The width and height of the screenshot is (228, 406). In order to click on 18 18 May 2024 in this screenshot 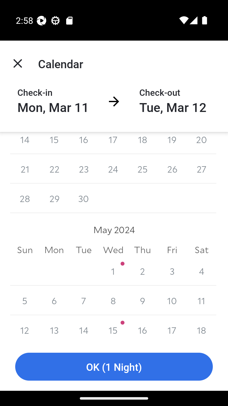, I will do `click(201, 329)`.